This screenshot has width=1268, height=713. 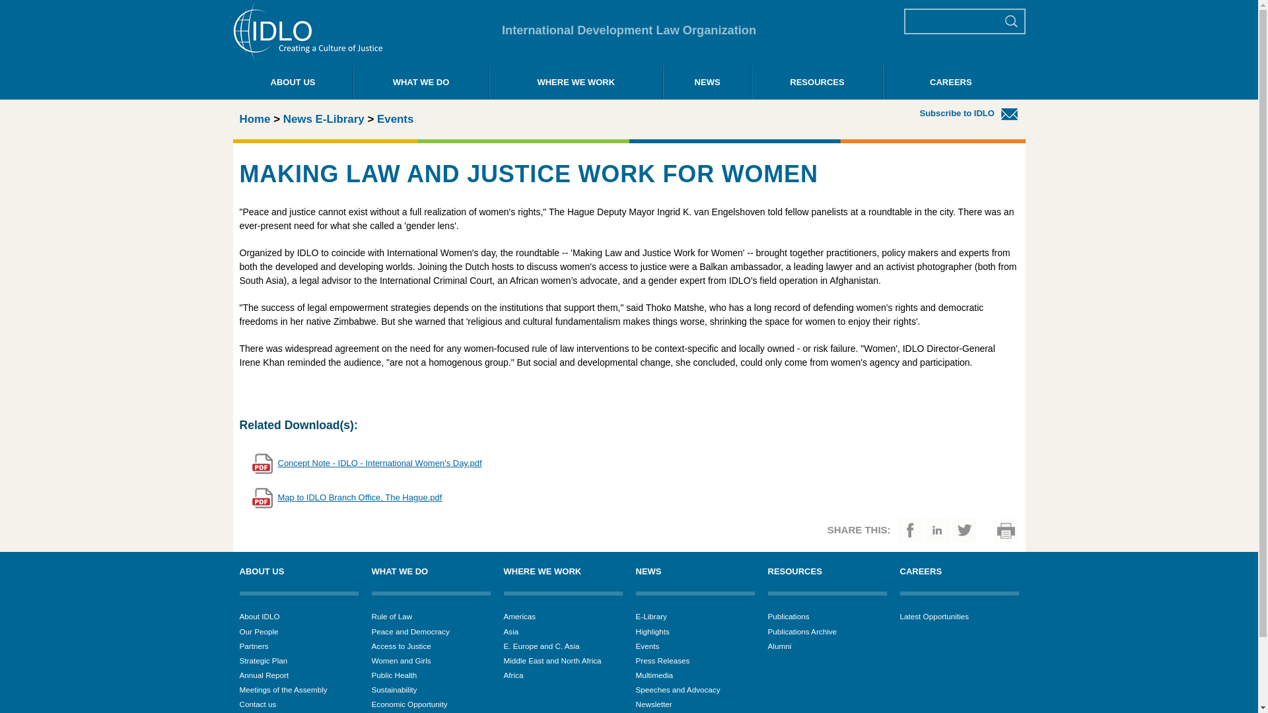 I want to click on IDLO, so click(x=307, y=59).